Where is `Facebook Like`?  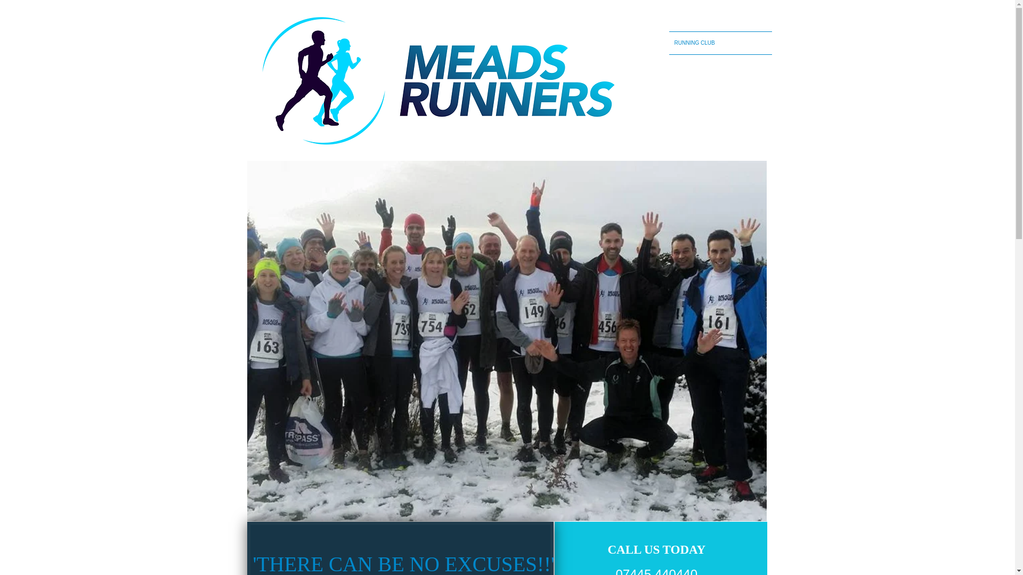 Facebook Like is located at coordinates (738, 13).